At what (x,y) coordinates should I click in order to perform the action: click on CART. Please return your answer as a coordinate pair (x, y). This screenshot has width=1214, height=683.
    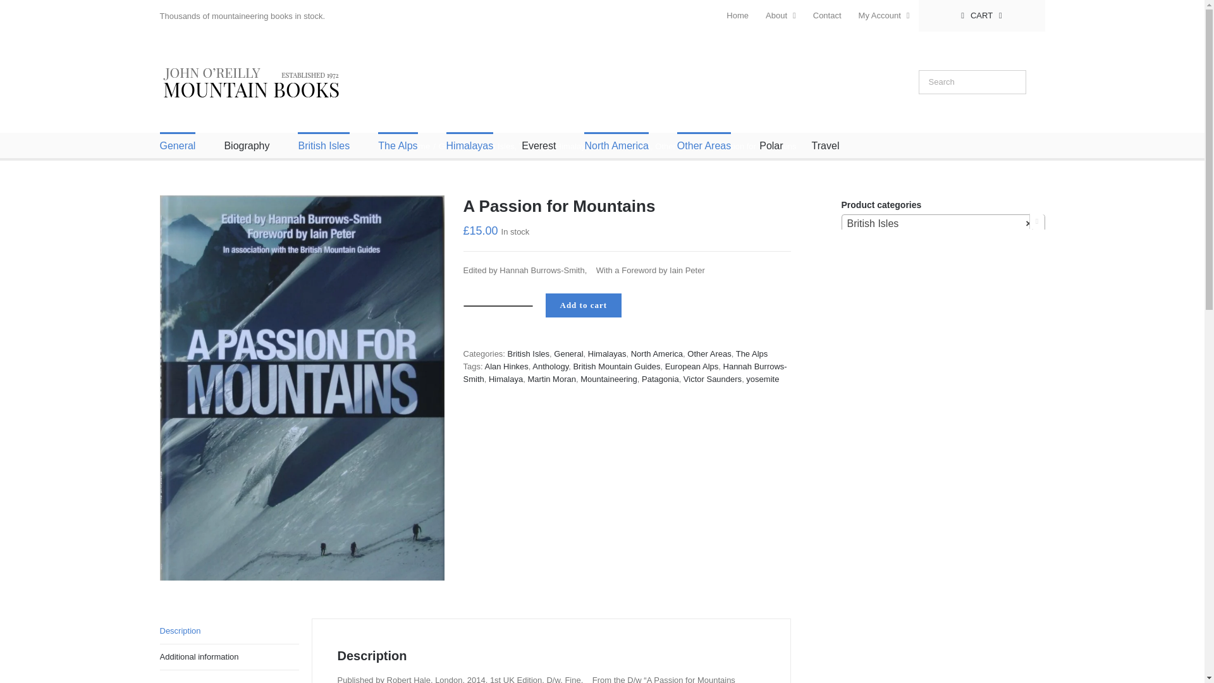
    Looking at the image, I should click on (982, 15).